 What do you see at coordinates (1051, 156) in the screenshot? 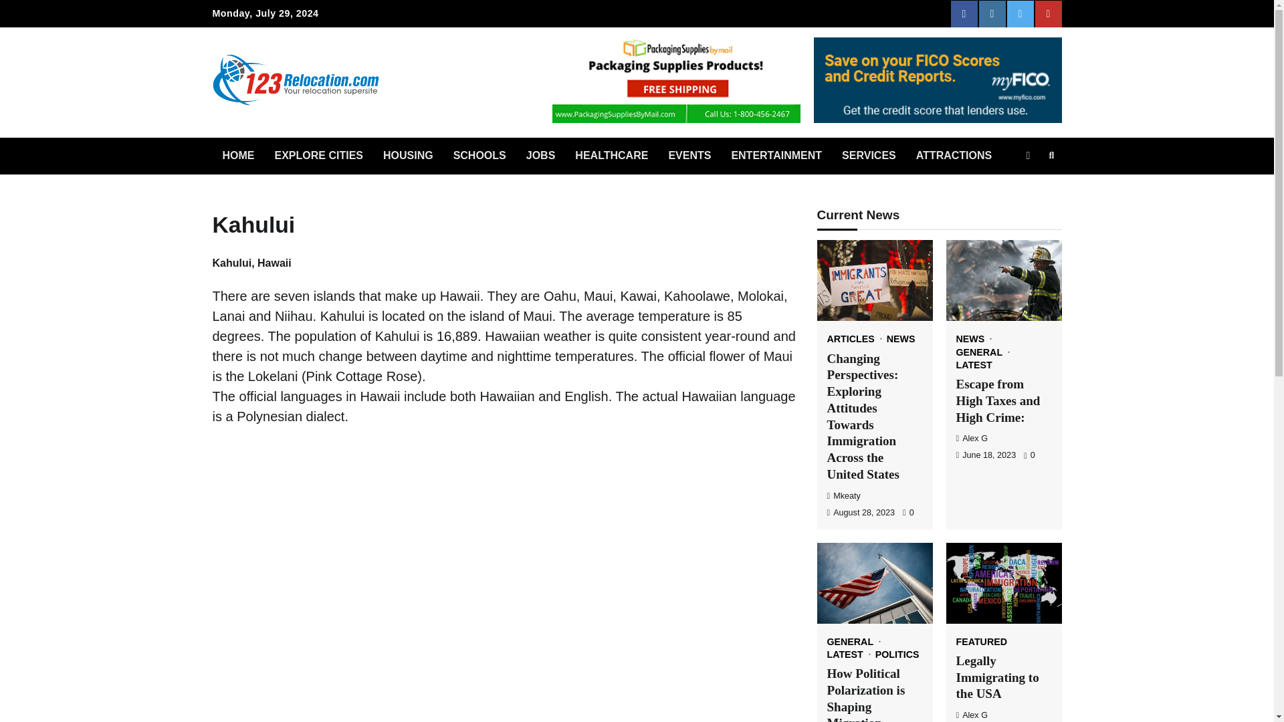
I see `Search` at bounding box center [1051, 156].